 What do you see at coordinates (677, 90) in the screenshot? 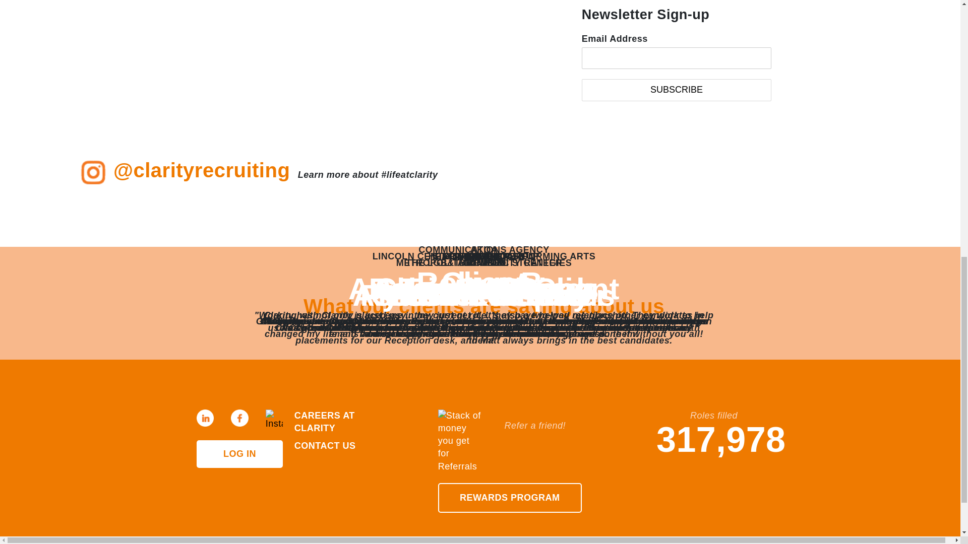
I see `Subscribe` at bounding box center [677, 90].